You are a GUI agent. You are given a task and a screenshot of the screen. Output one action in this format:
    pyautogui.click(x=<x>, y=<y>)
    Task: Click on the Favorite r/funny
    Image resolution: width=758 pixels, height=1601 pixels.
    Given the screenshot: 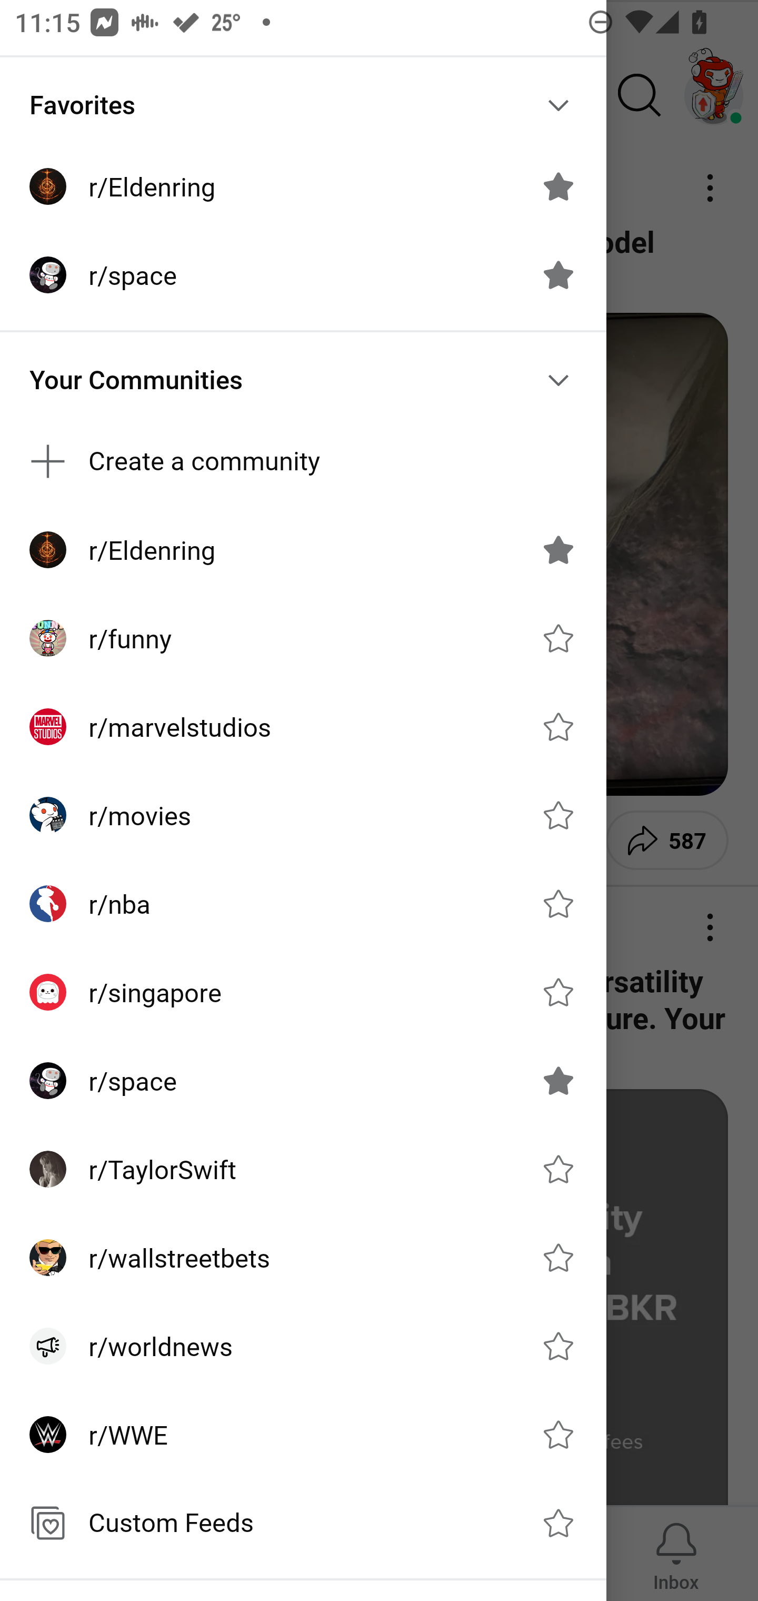 What is the action you would take?
    pyautogui.click(x=558, y=637)
    